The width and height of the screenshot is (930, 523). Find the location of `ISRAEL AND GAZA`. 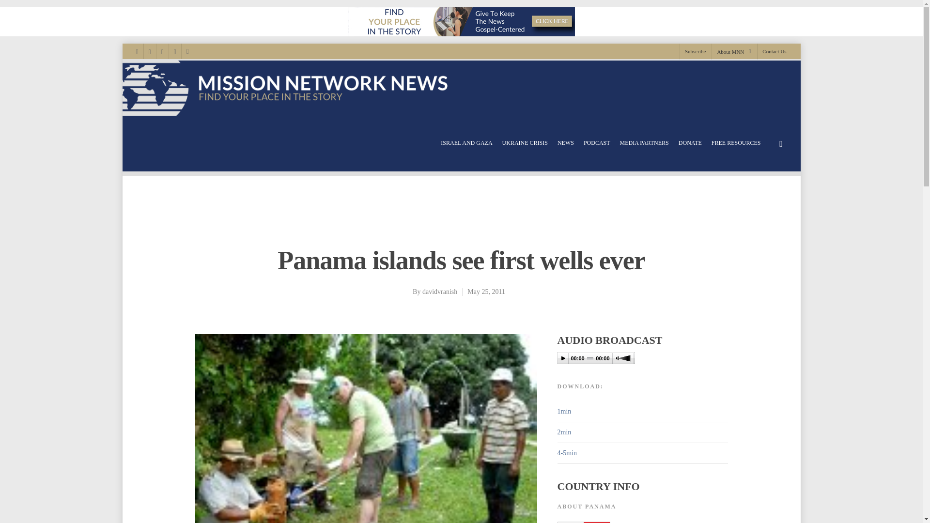

ISRAEL AND GAZA is located at coordinates (466, 143).